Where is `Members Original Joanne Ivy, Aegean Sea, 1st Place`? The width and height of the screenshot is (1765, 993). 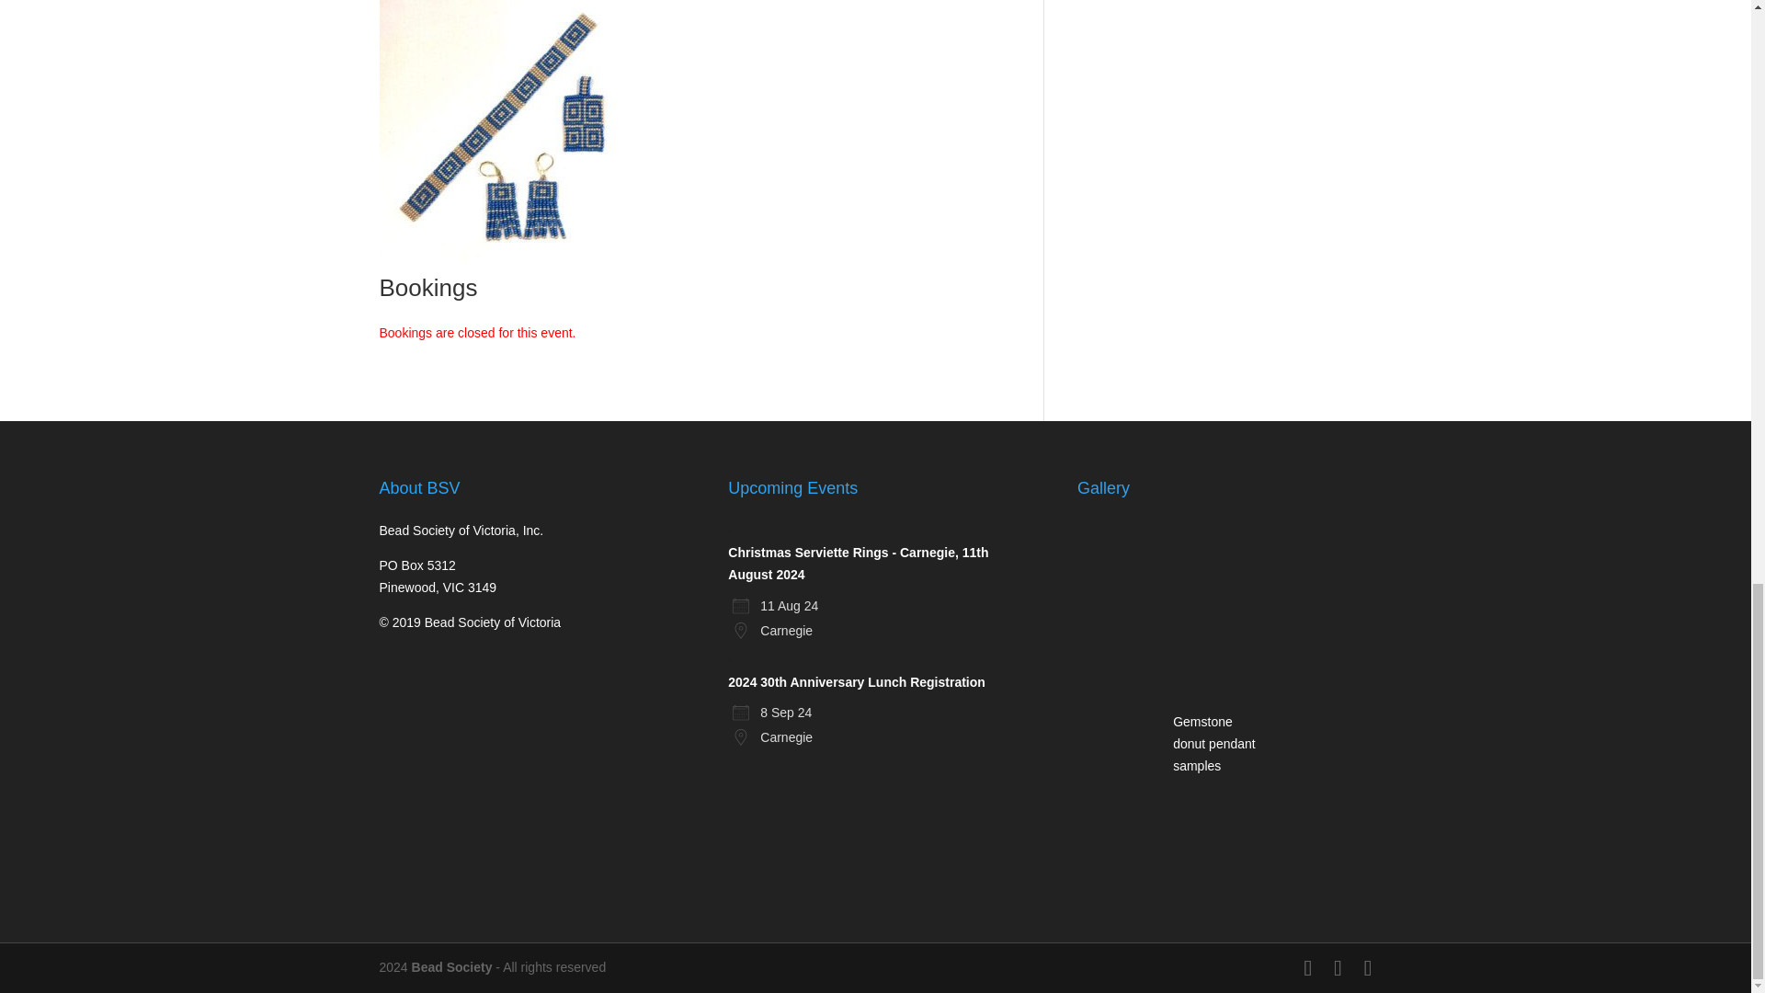
Members Original Joanne Ivy, Aegean Sea, 1st Place is located at coordinates (1313, 567).